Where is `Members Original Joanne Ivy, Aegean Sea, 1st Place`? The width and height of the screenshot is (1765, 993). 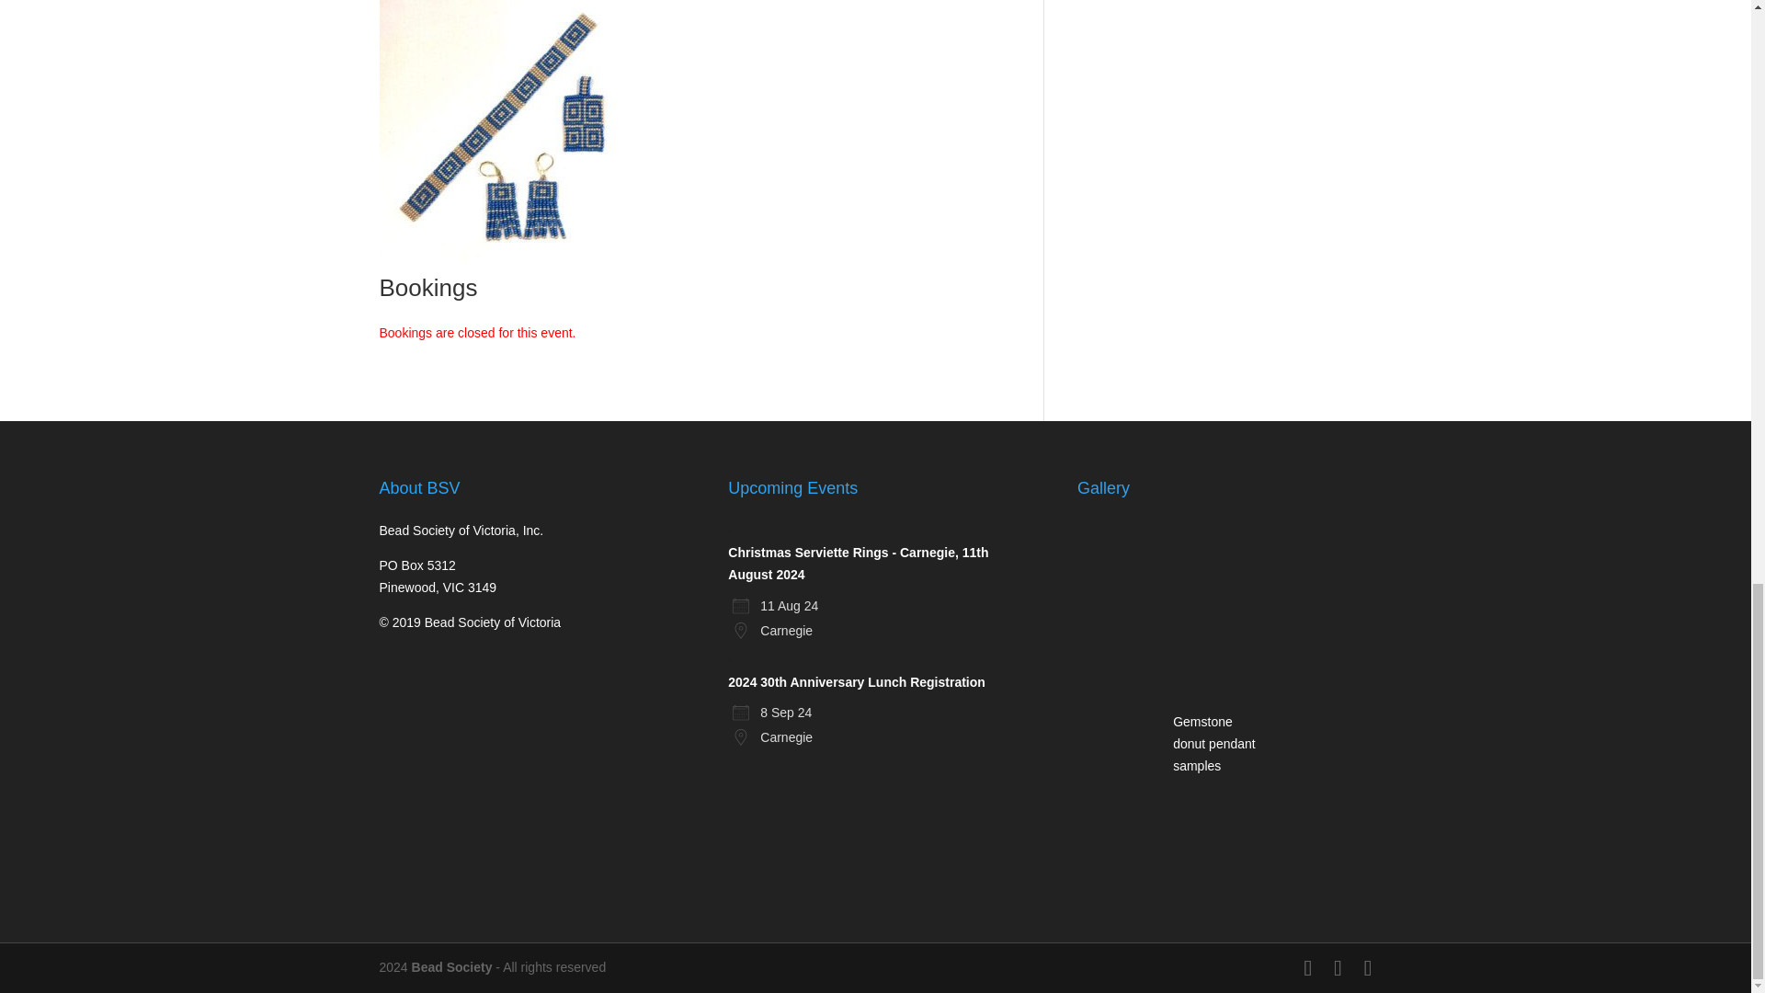
Members Original Joanne Ivy, Aegean Sea, 1st Place is located at coordinates (1313, 567).